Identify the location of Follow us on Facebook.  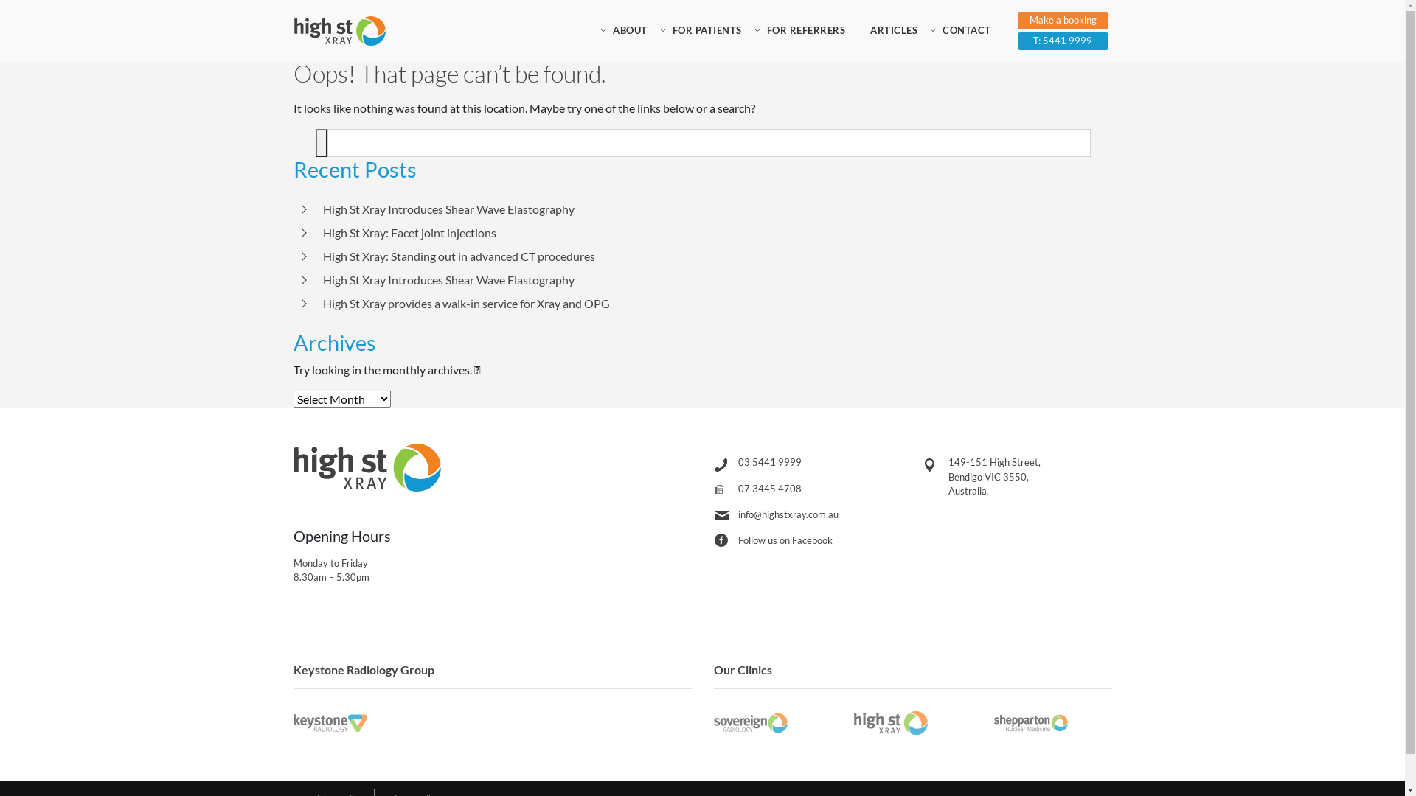
(785, 540).